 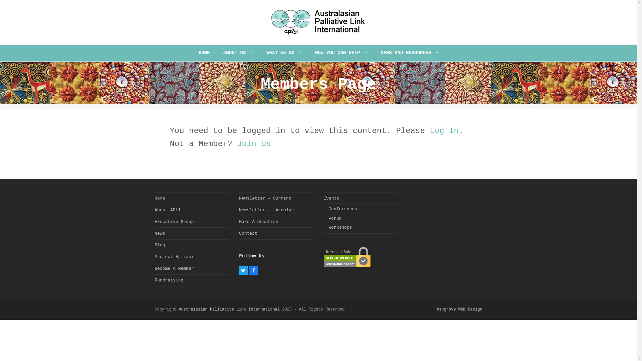 What do you see at coordinates (341, 53) in the screenshot?
I see `HOW YOU CAN HELP` at bounding box center [341, 53].